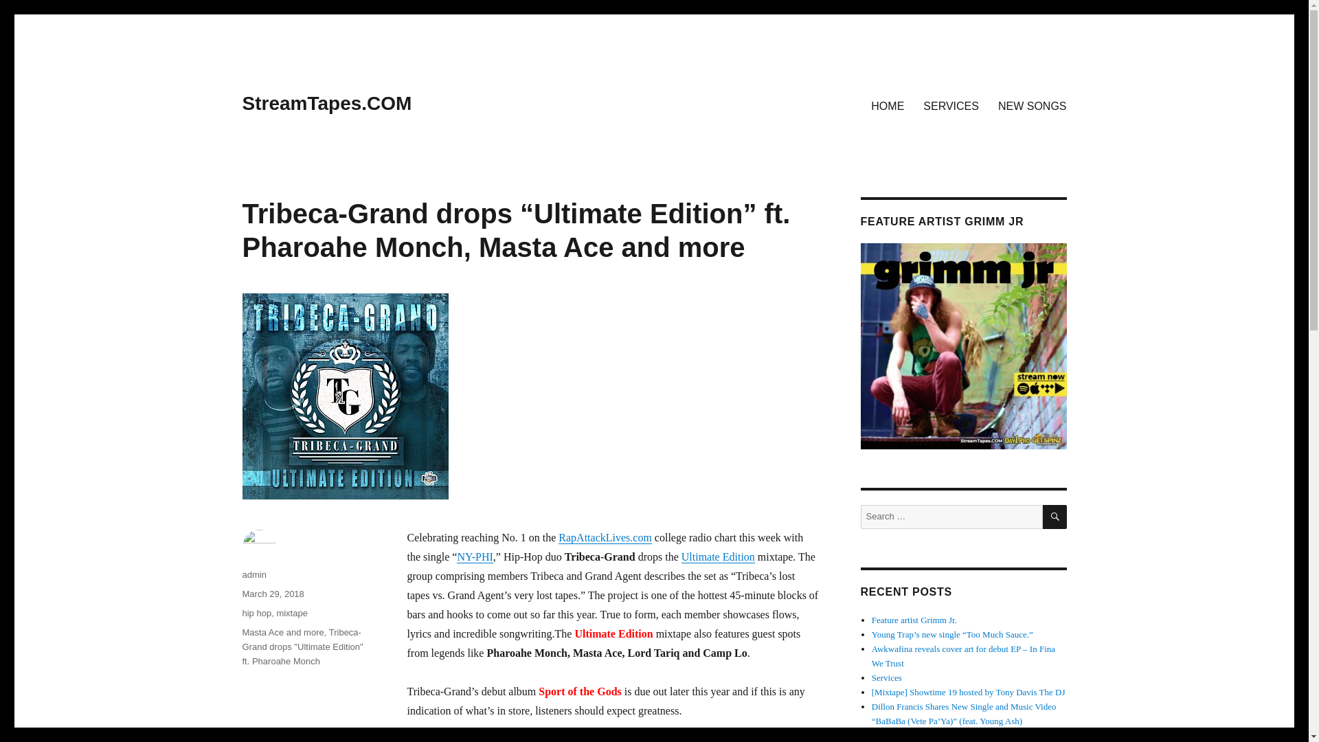 This screenshot has width=1319, height=742. Describe the element at coordinates (1055, 517) in the screenshot. I see `SEARCH` at that location.